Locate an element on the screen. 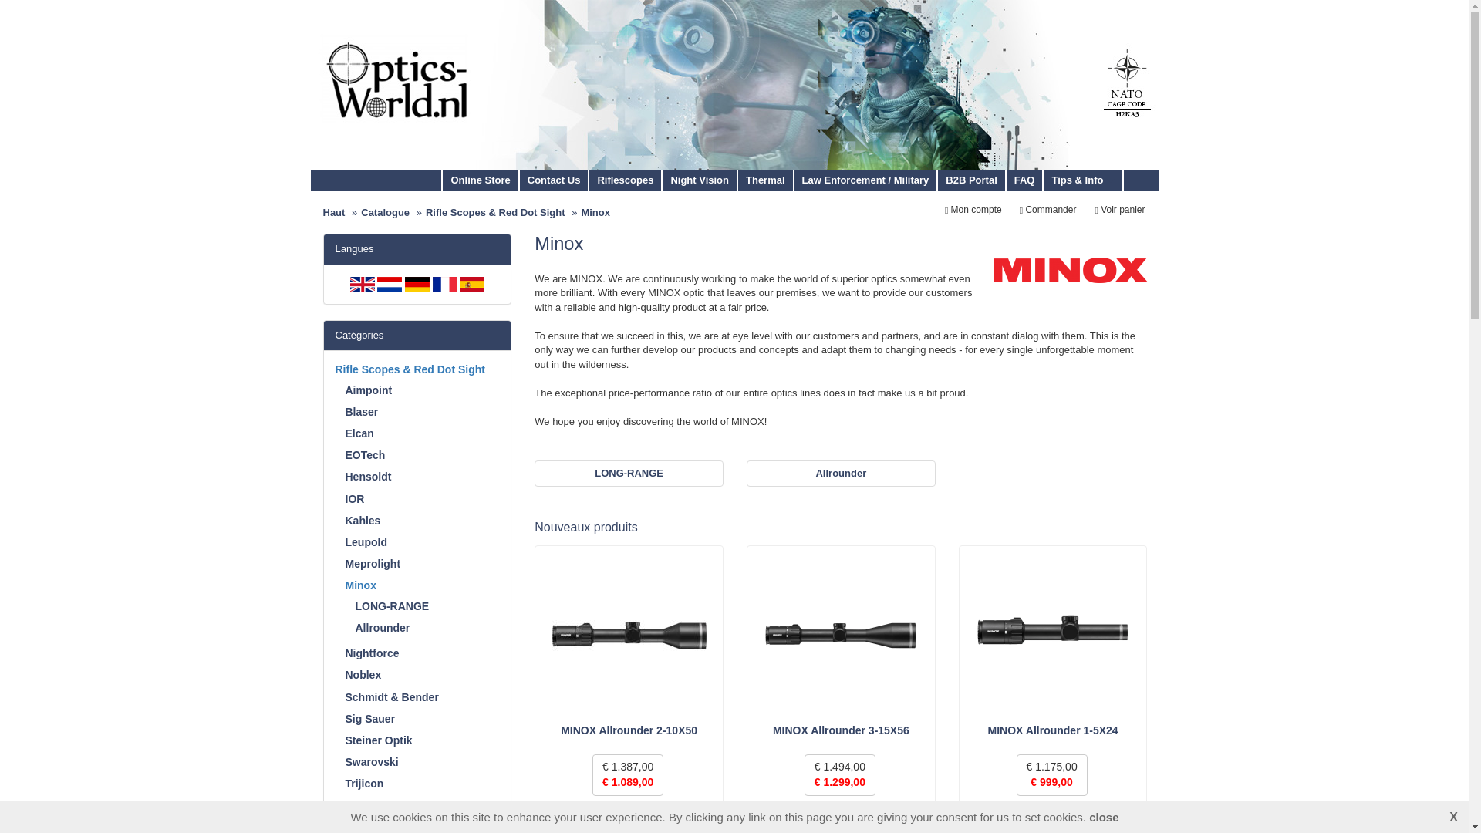 The width and height of the screenshot is (1481, 833). Acheter maintenant is located at coordinates (1052, 819).